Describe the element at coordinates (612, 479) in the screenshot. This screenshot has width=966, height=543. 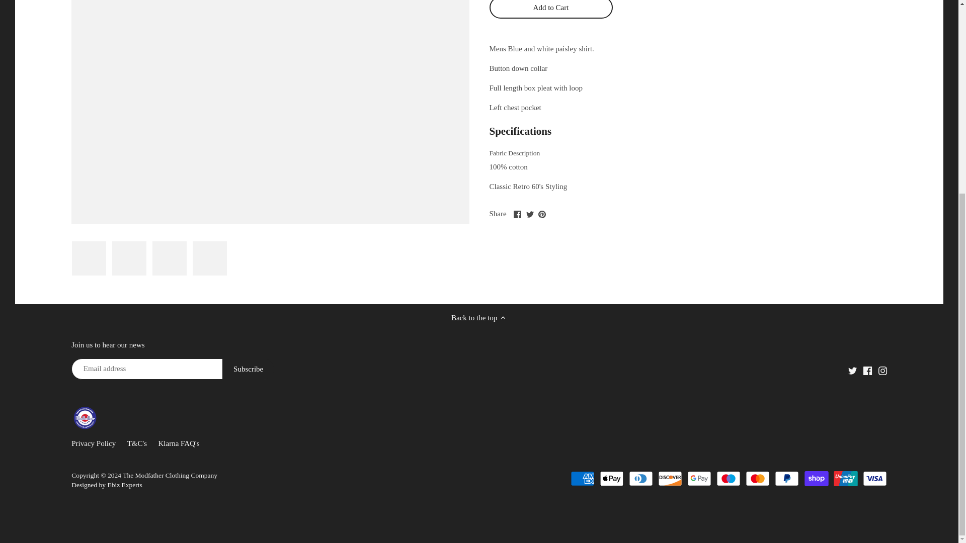
I see `Apple Pay` at that location.